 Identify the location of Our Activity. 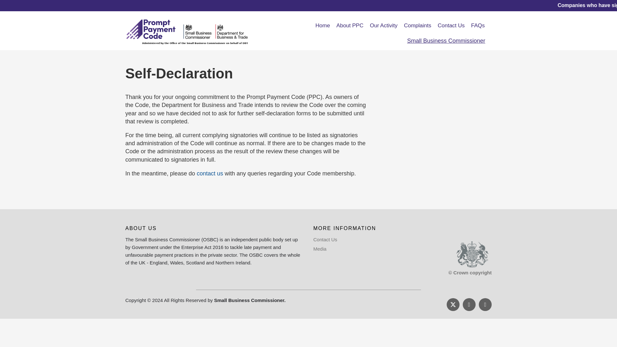
(383, 26).